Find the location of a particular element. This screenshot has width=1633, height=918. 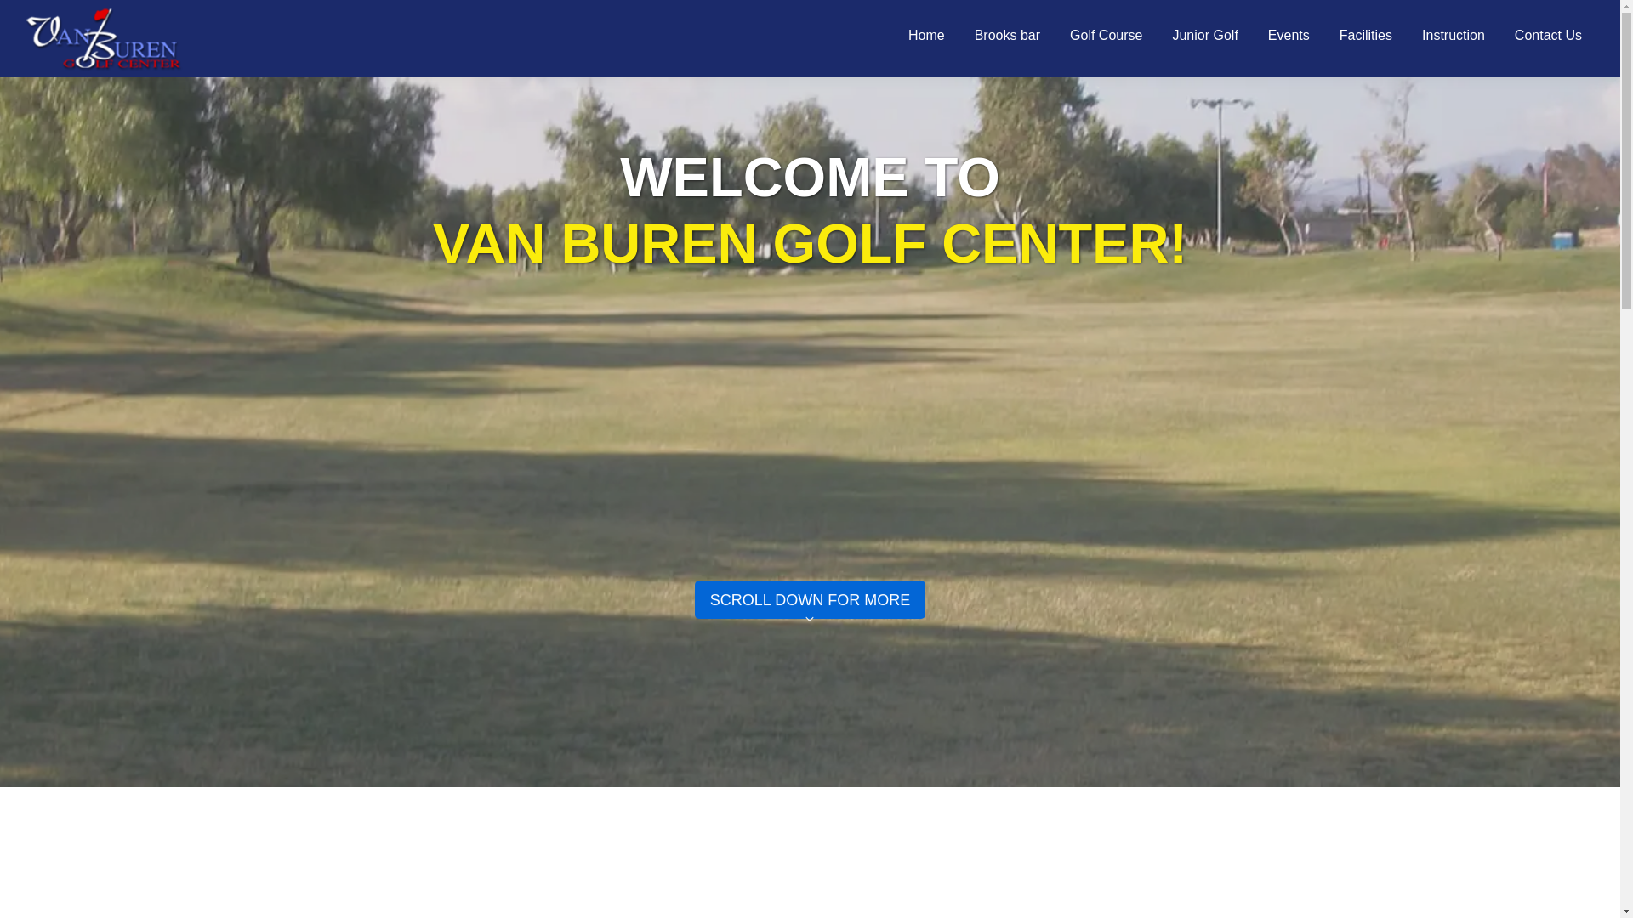

Home is located at coordinates (925, 34).